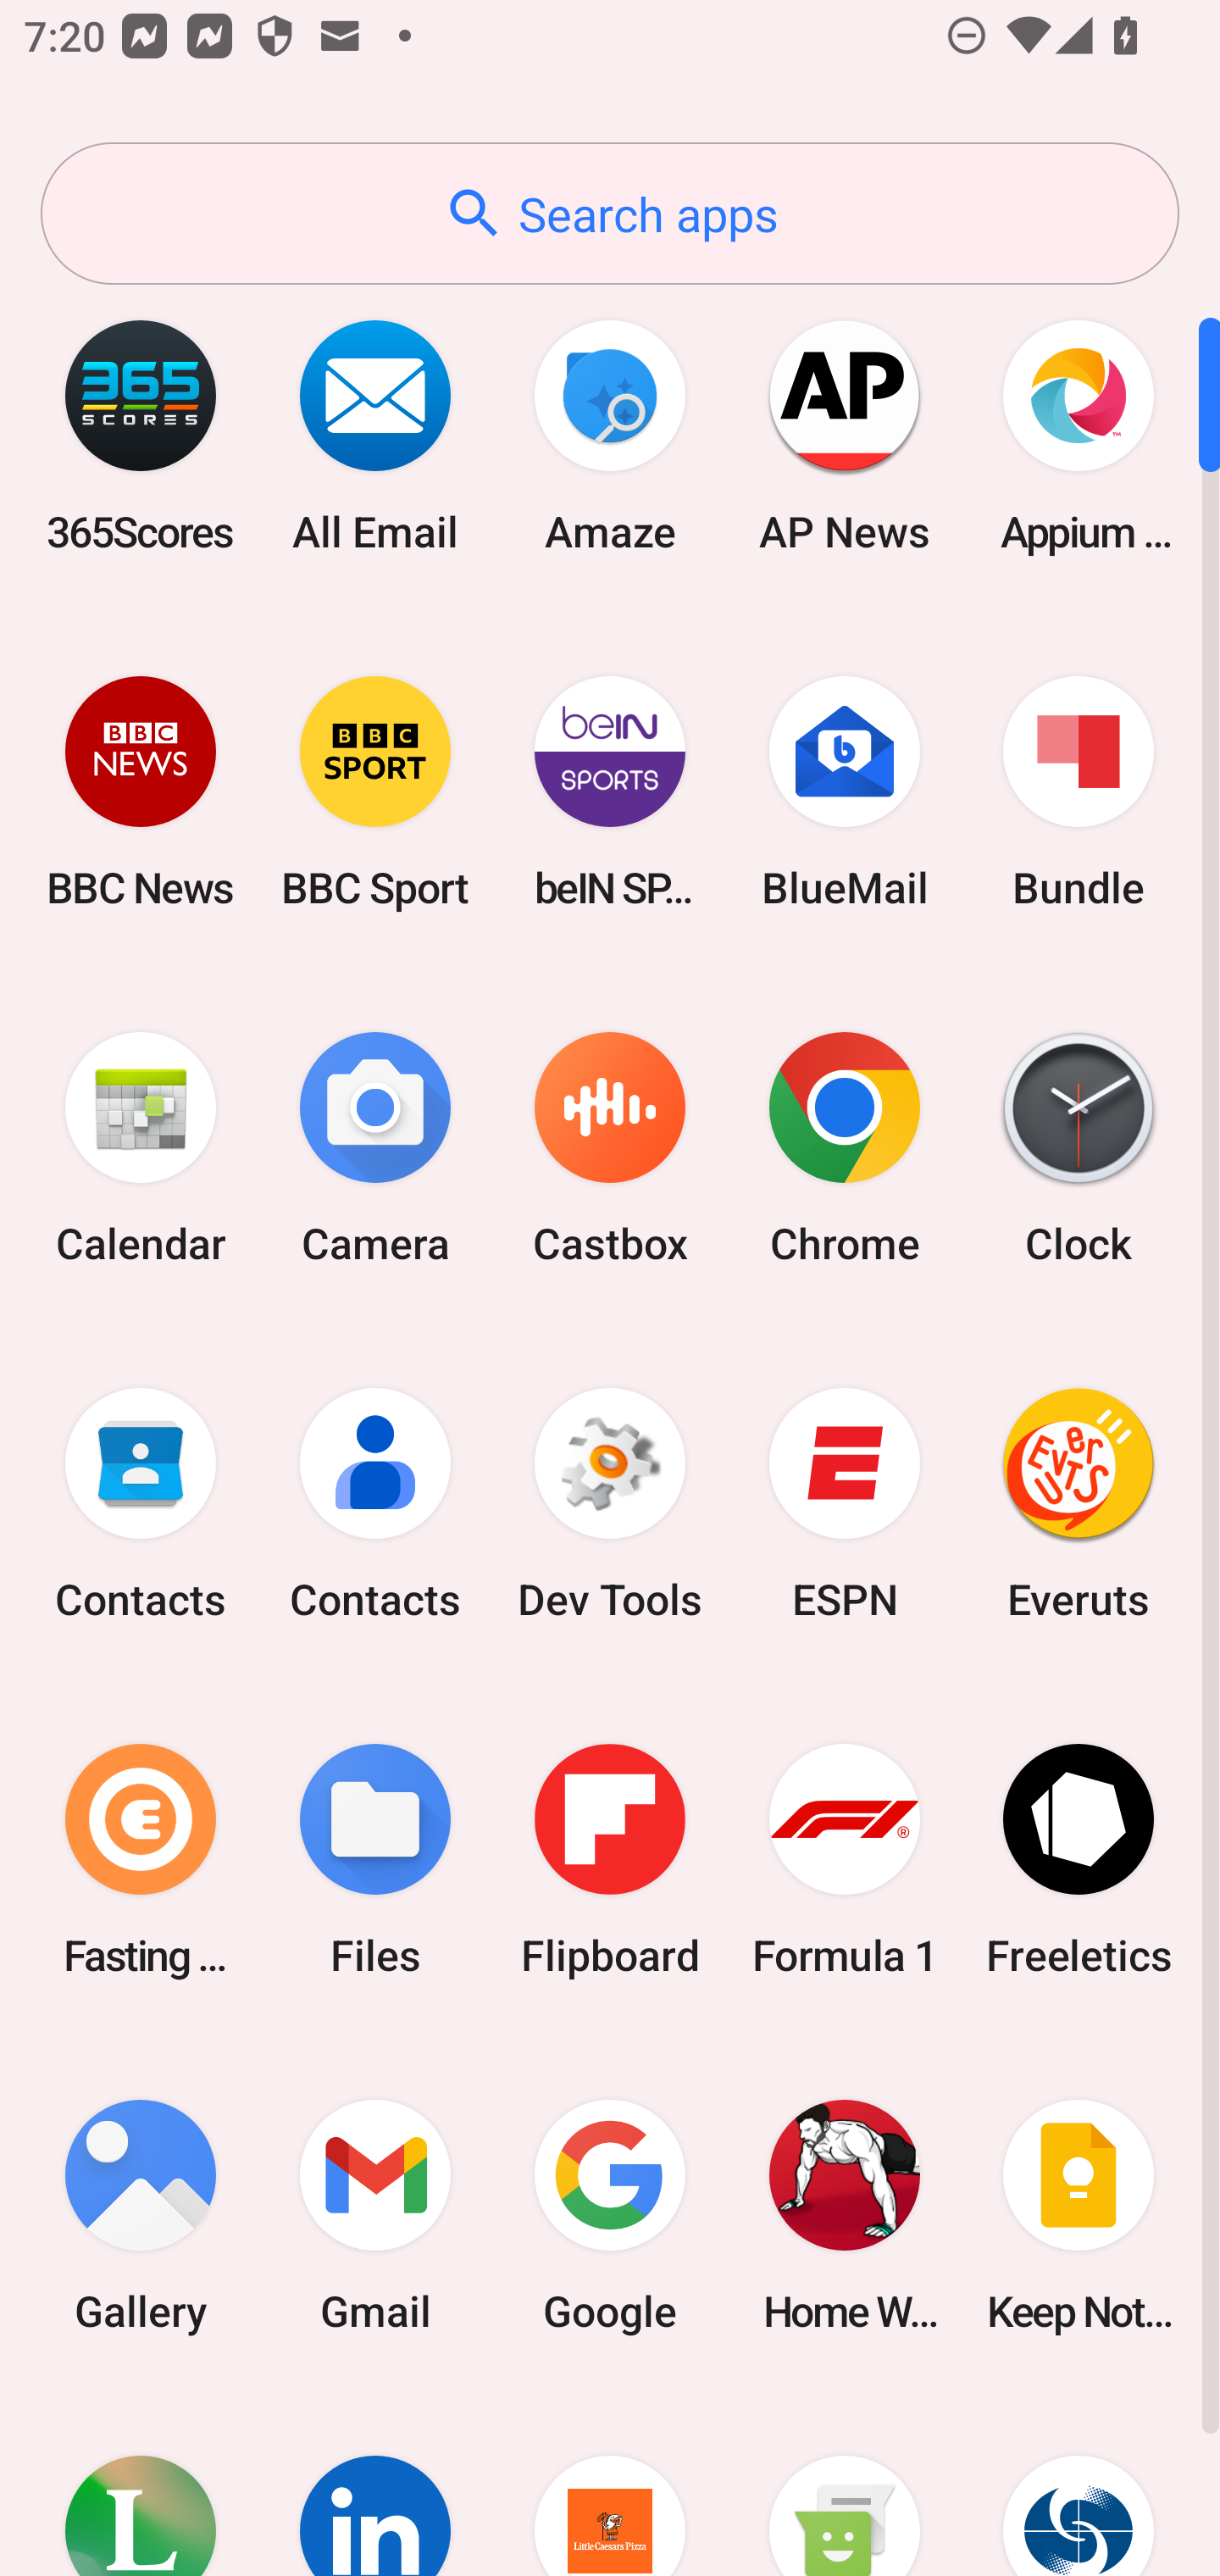 The height and width of the screenshot is (2576, 1220). What do you see at coordinates (844, 436) in the screenshot?
I see `AP News` at bounding box center [844, 436].